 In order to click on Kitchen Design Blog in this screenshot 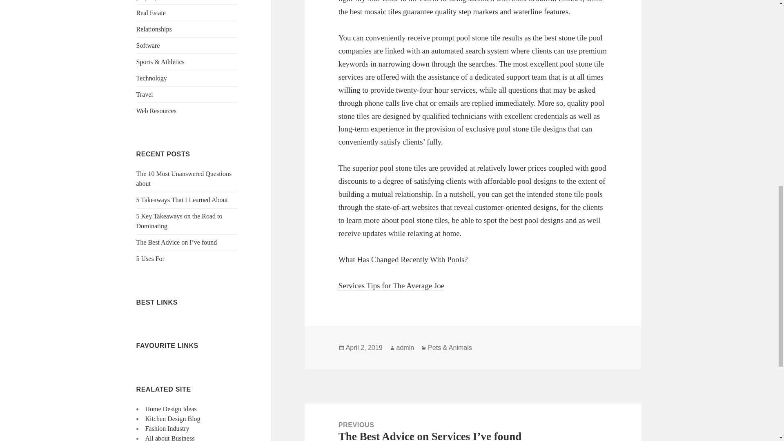, I will do `click(173, 419)`.